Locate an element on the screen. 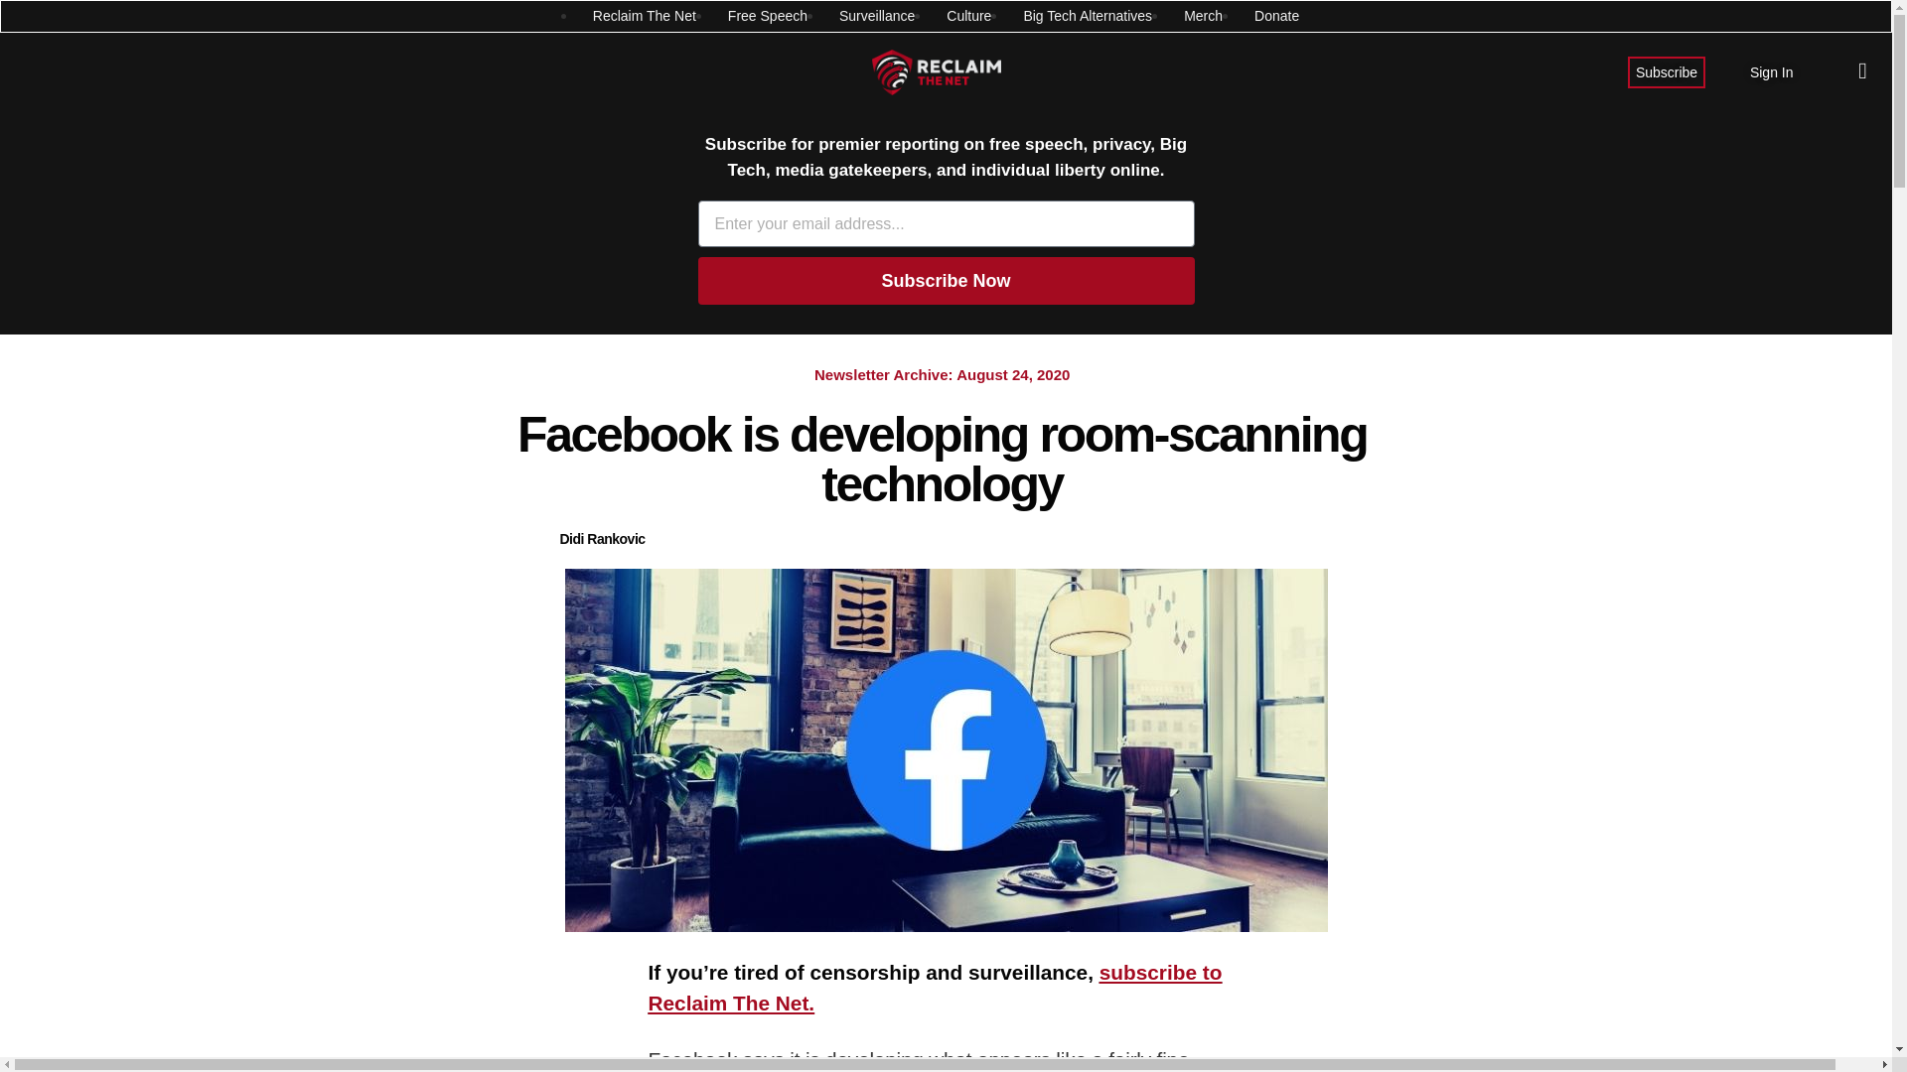 This screenshot has height=1072, width=1907. Free Speech is located at coordinates (767, 16).